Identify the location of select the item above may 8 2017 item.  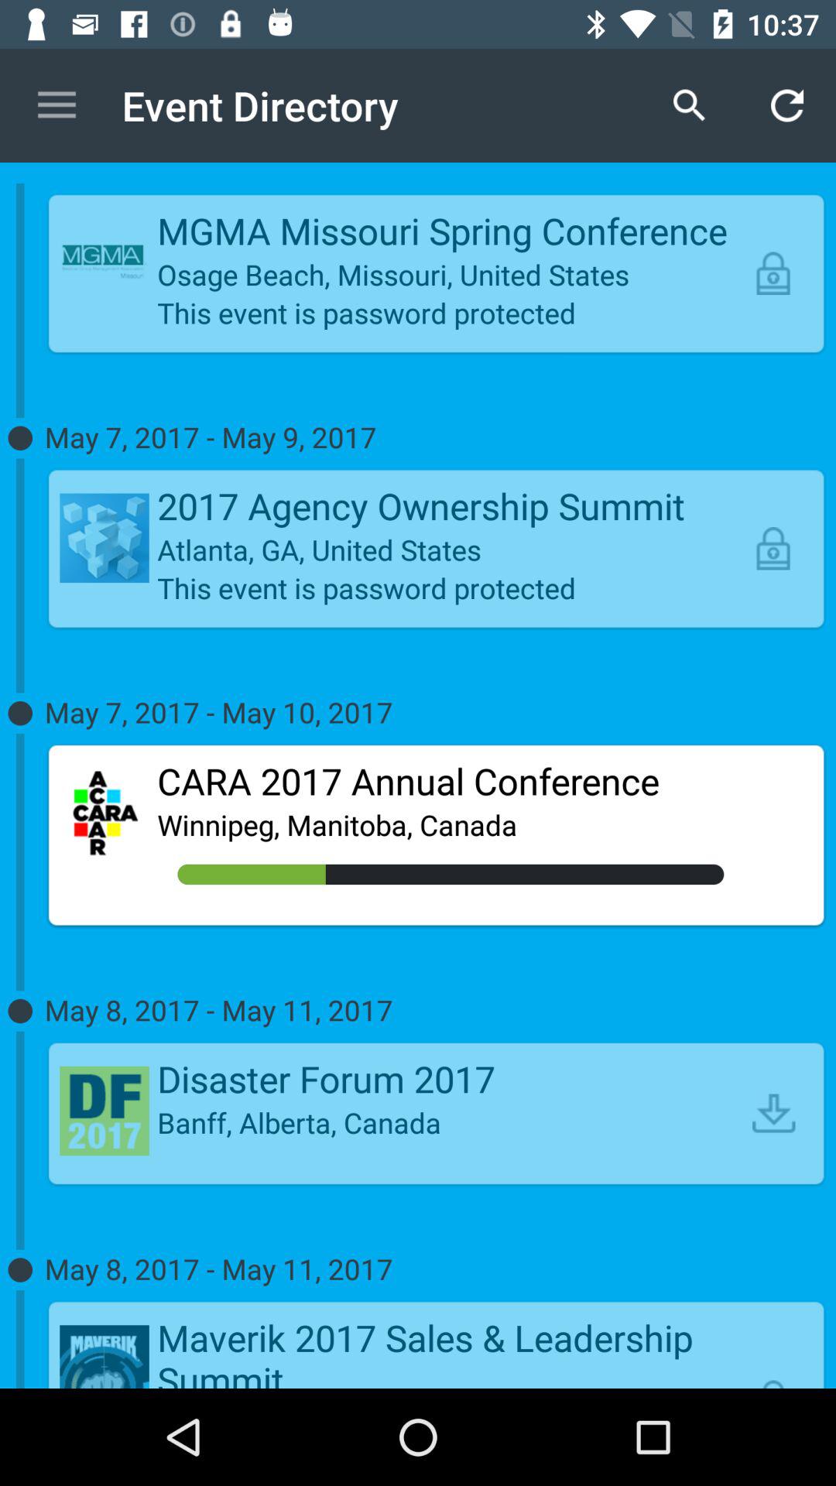
(773, 1113).